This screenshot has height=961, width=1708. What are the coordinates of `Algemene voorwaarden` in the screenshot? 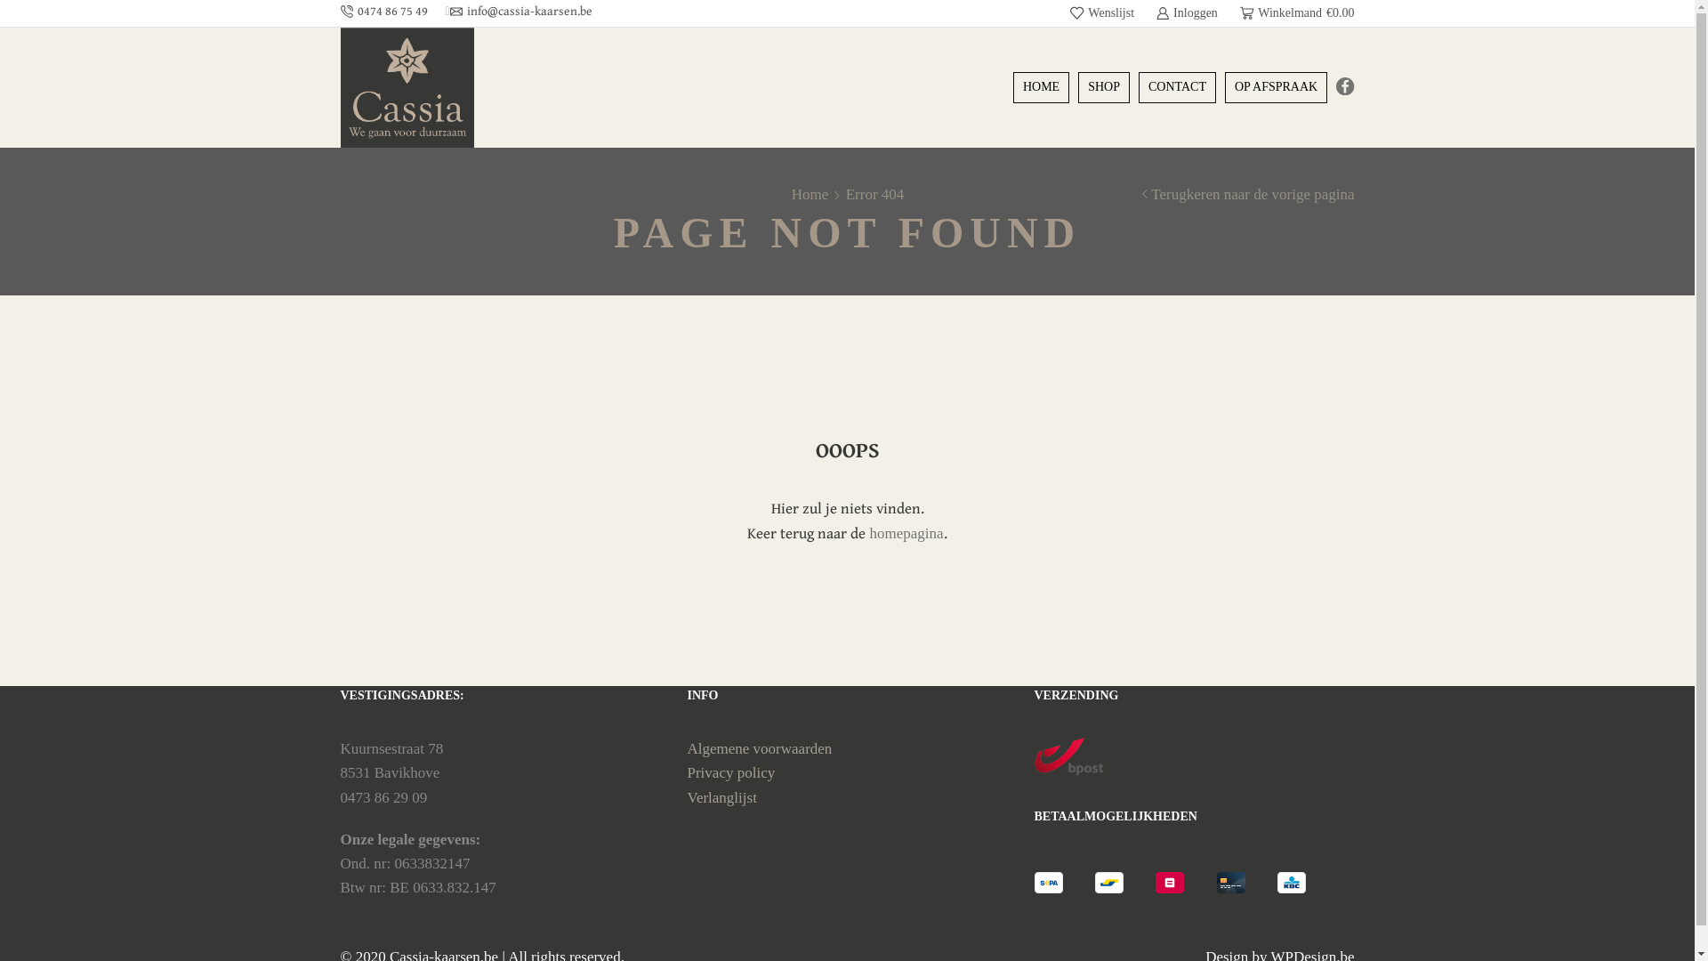 It's located at (760, 749).